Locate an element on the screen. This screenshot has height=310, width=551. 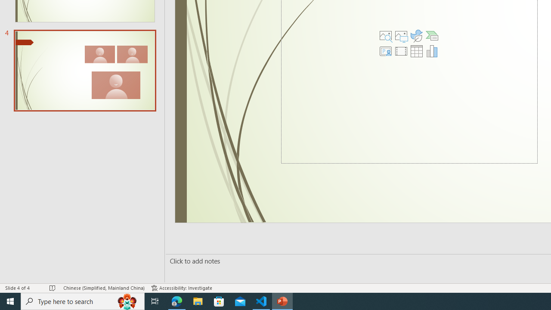
Pictures is located at coordinates (401, 35).